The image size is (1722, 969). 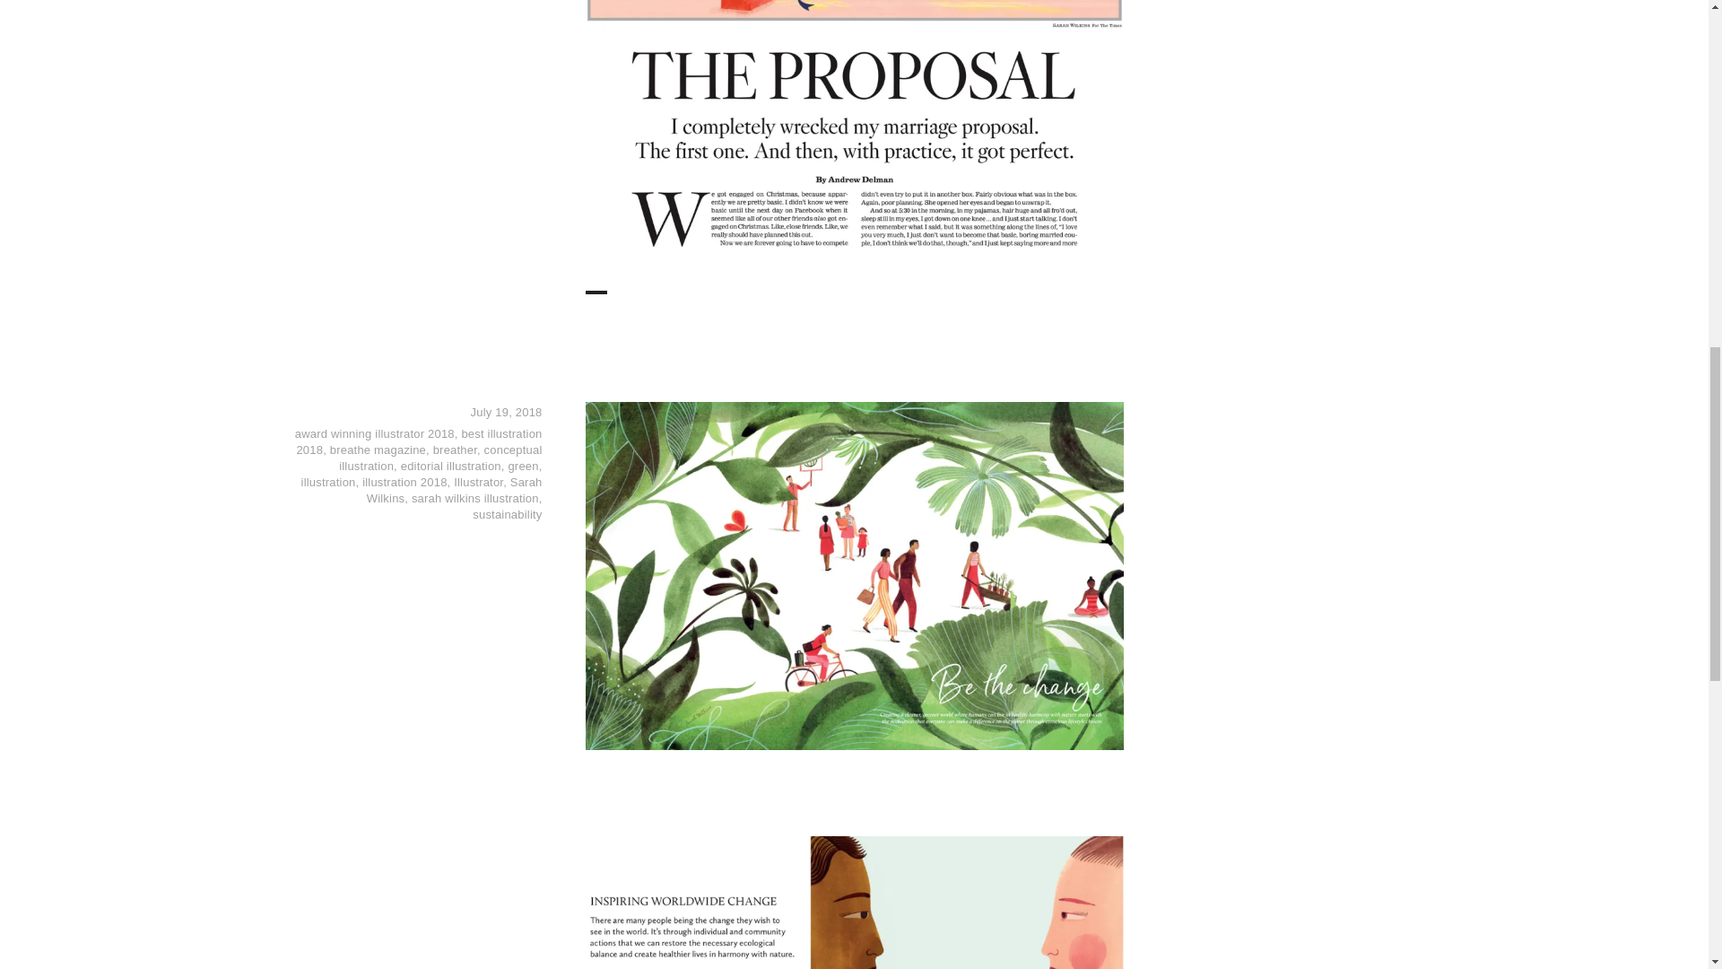 I want to click on illustration, so click(x=328, y=483).